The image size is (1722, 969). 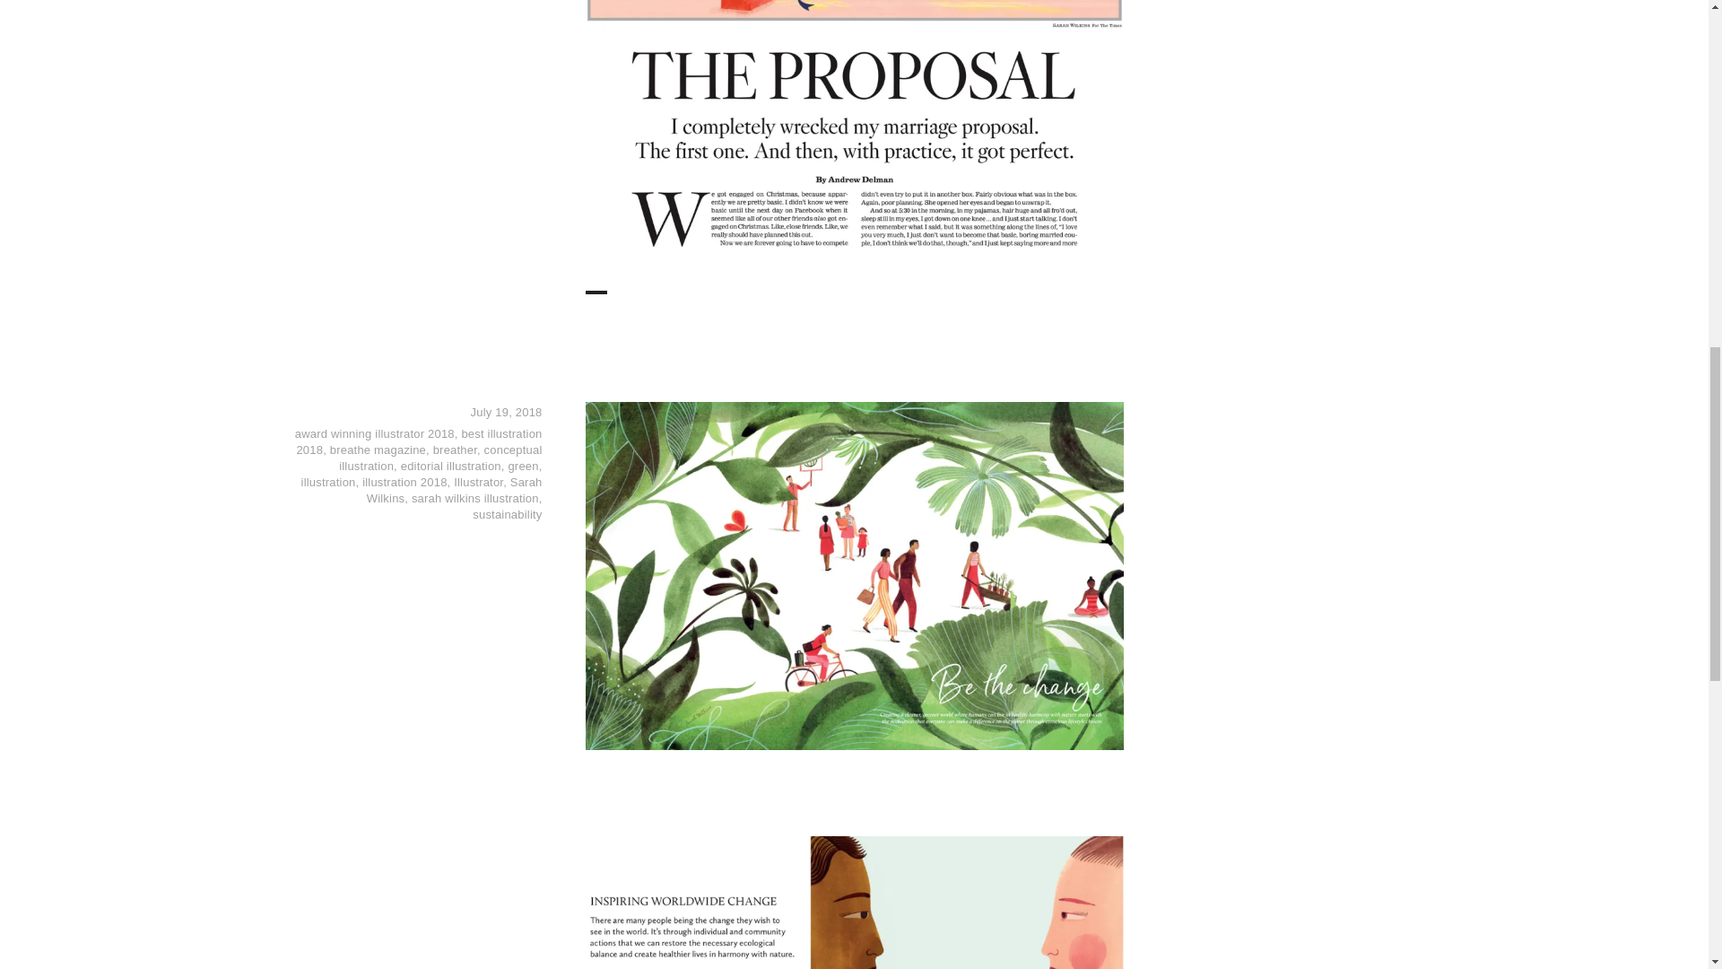 I want to click on illustration, so click(x=328, y=483).